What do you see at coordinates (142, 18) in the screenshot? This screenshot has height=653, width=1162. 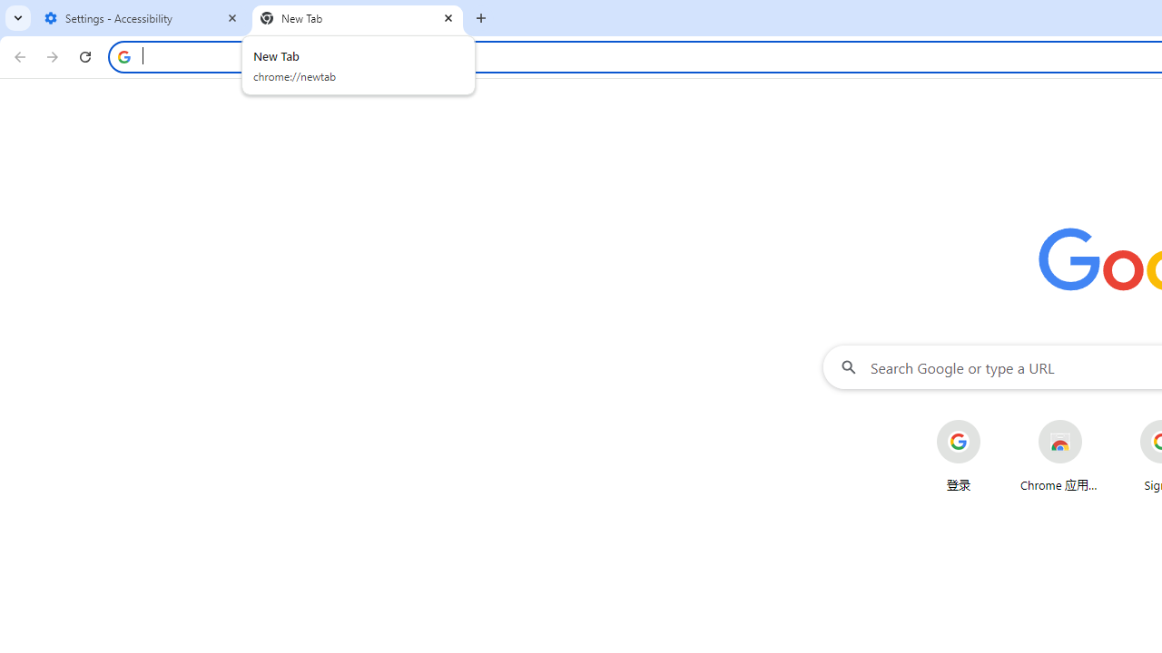 I see `Settings - Accessibility` at bounding box center [142, 18].